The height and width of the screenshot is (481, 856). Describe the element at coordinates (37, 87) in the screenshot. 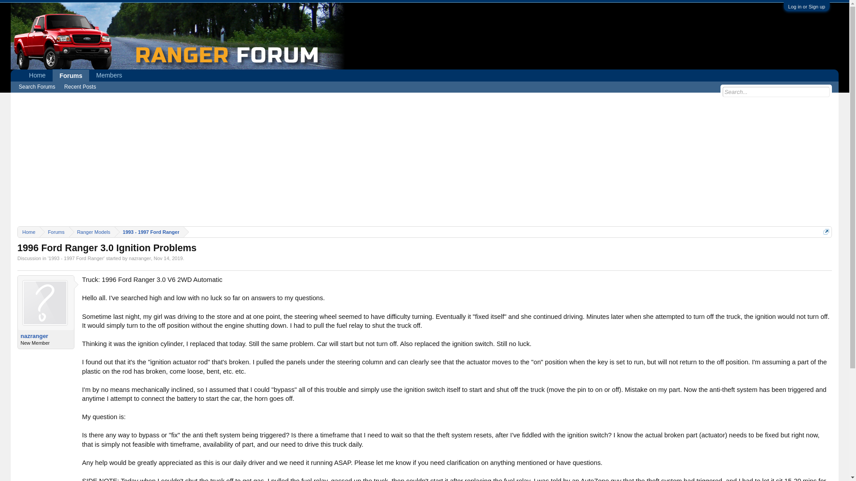

I see `Search Forums` at that location.